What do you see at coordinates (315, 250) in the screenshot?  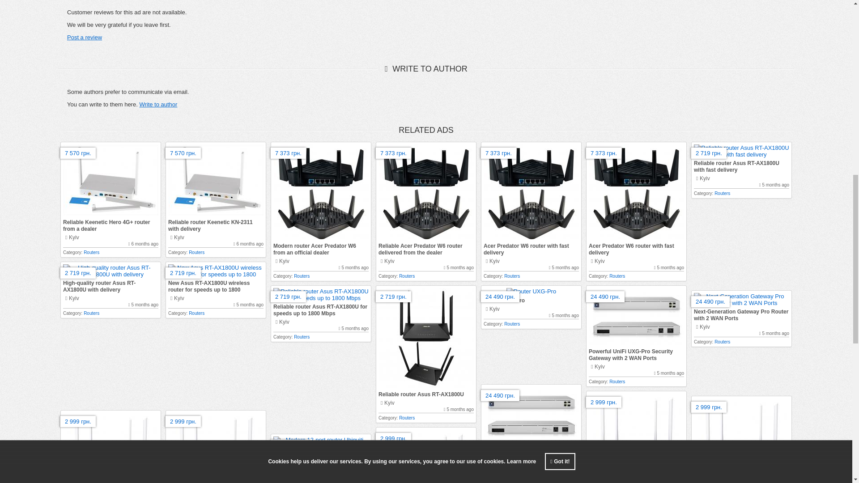 I see `Modern router Acer Predator W6 from an official dealer` at bounding box center [315, 250].